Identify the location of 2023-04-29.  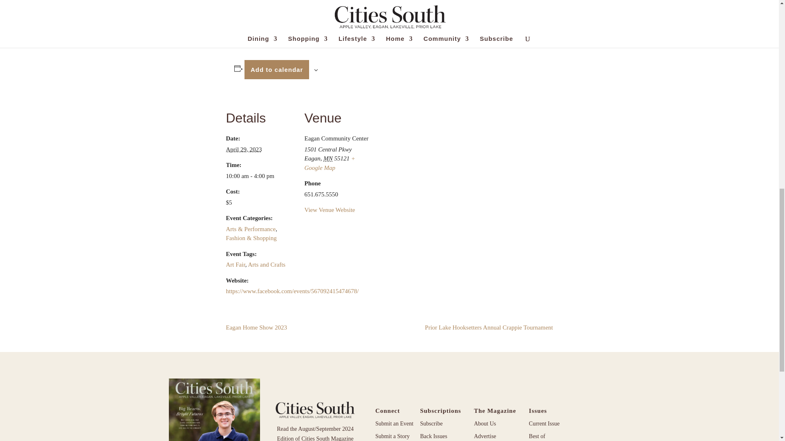
(244, 149).